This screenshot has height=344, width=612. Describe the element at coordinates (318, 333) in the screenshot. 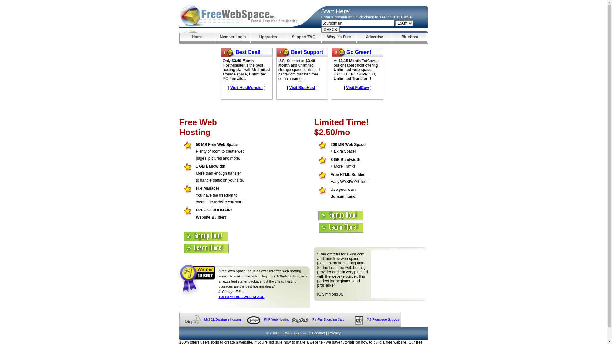

I see `Contact` at that location.